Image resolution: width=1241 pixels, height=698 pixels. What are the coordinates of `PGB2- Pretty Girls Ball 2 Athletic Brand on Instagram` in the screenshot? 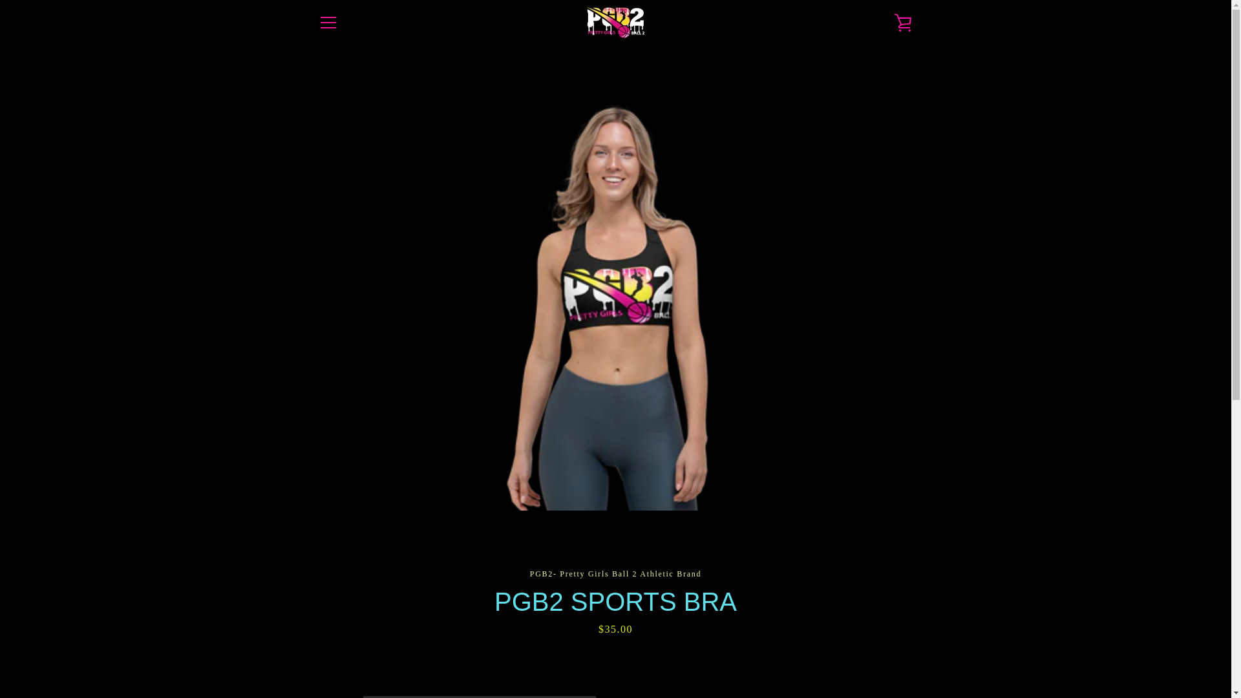 It's located at (340, 653).